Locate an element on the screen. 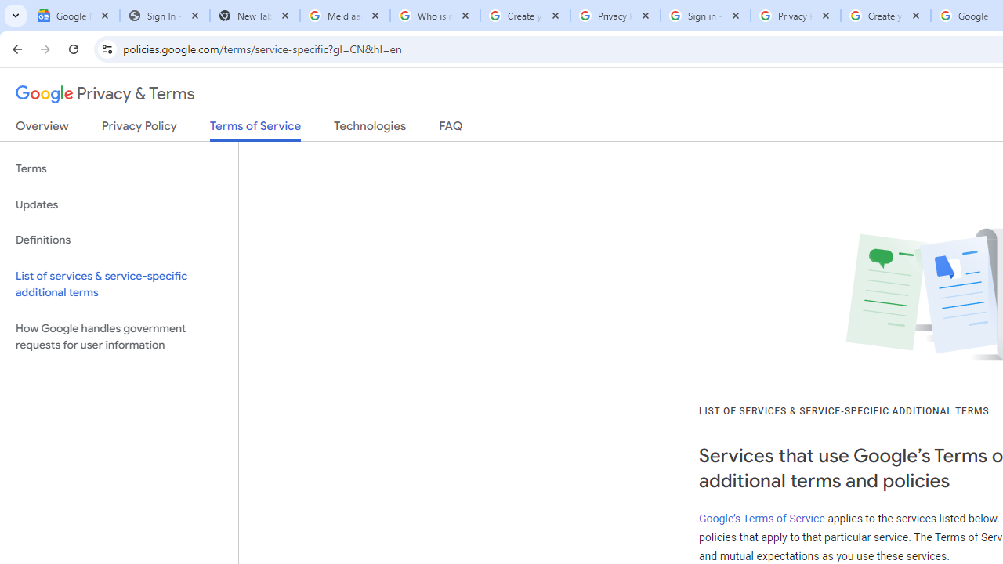 The width and height of the screenshot is (1003, 564). How Google handles government requests for user information is located at coordinates (119, 337).